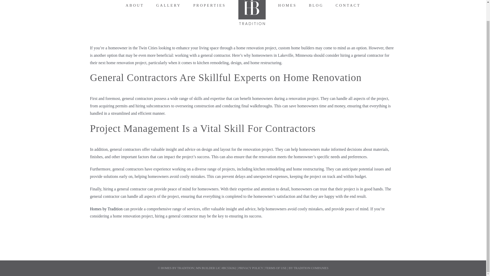 The width and height of the screenshot is (490, 276). Describe the element at coordinates (348, 8) in the screenshot. I see `CONTACT` at that location.